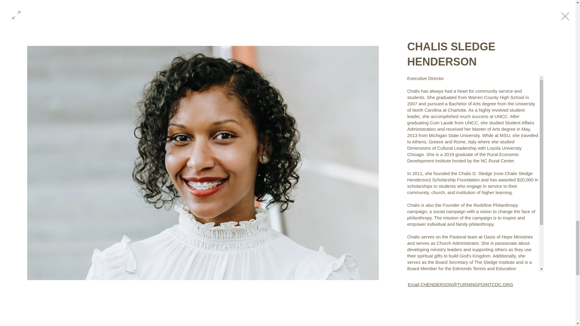 The width and height of the screenshot is (580, 326). What do you see at coordinates (399, 5) in the screenshot?
I see `GIVE A GIFT` at bounding box center [399, 5].